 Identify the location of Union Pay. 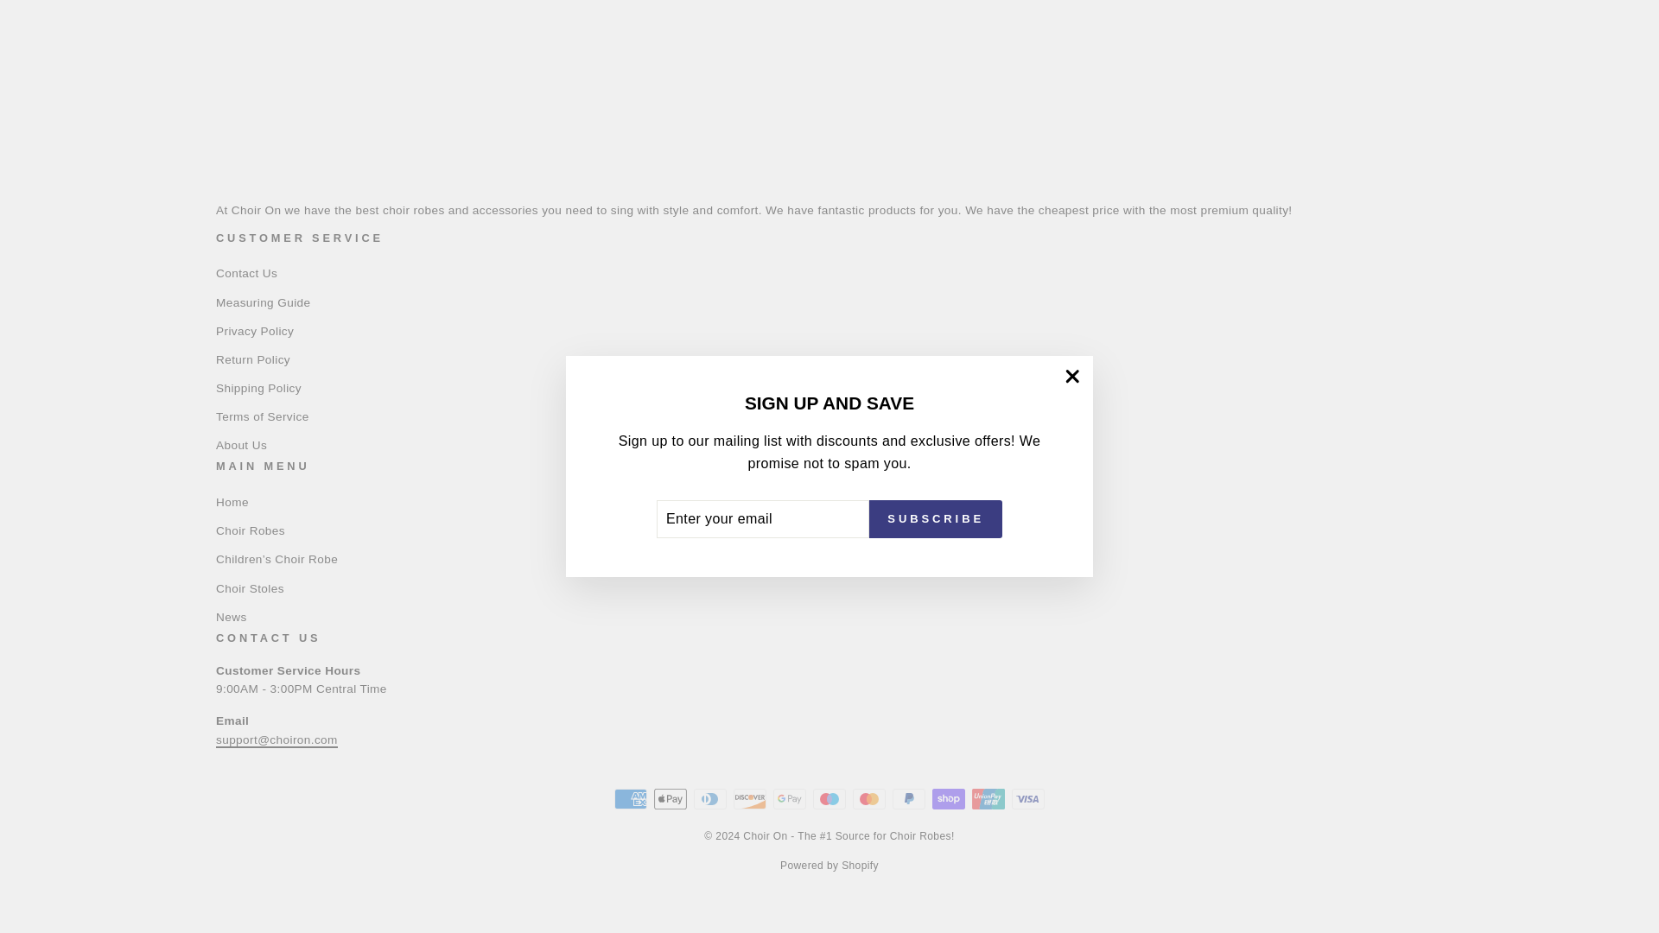
(988, 798).